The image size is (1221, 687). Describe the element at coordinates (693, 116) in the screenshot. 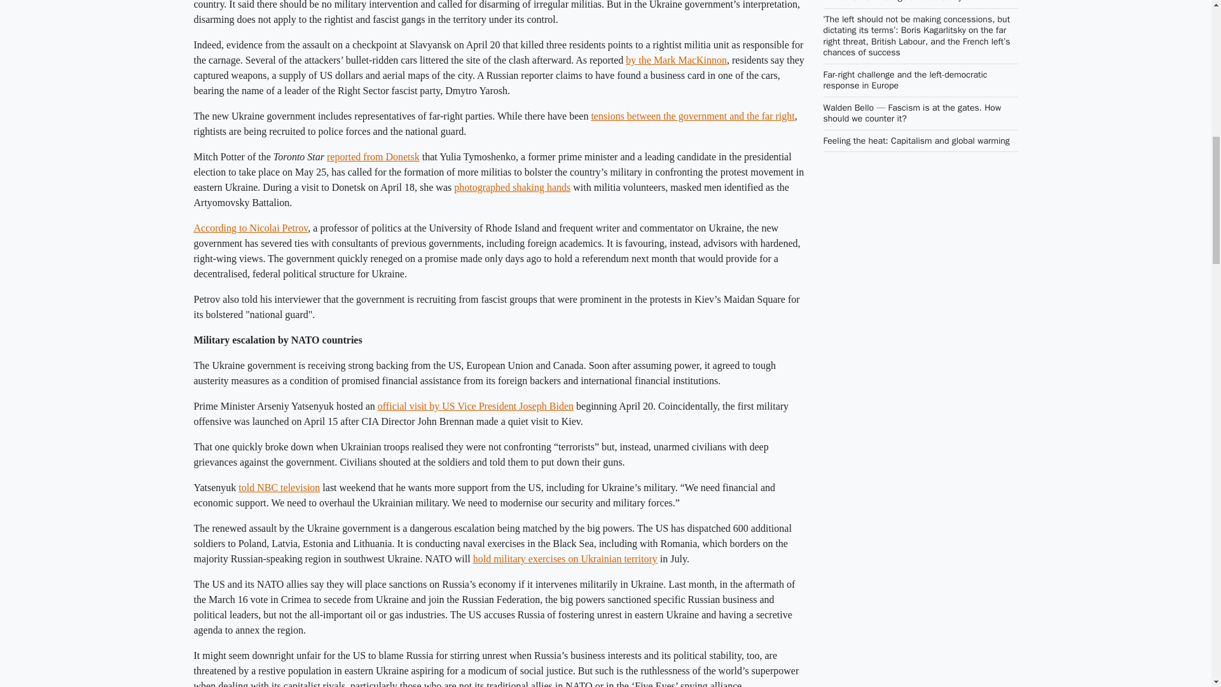

I see `tensions between the government and the far right` at that location.